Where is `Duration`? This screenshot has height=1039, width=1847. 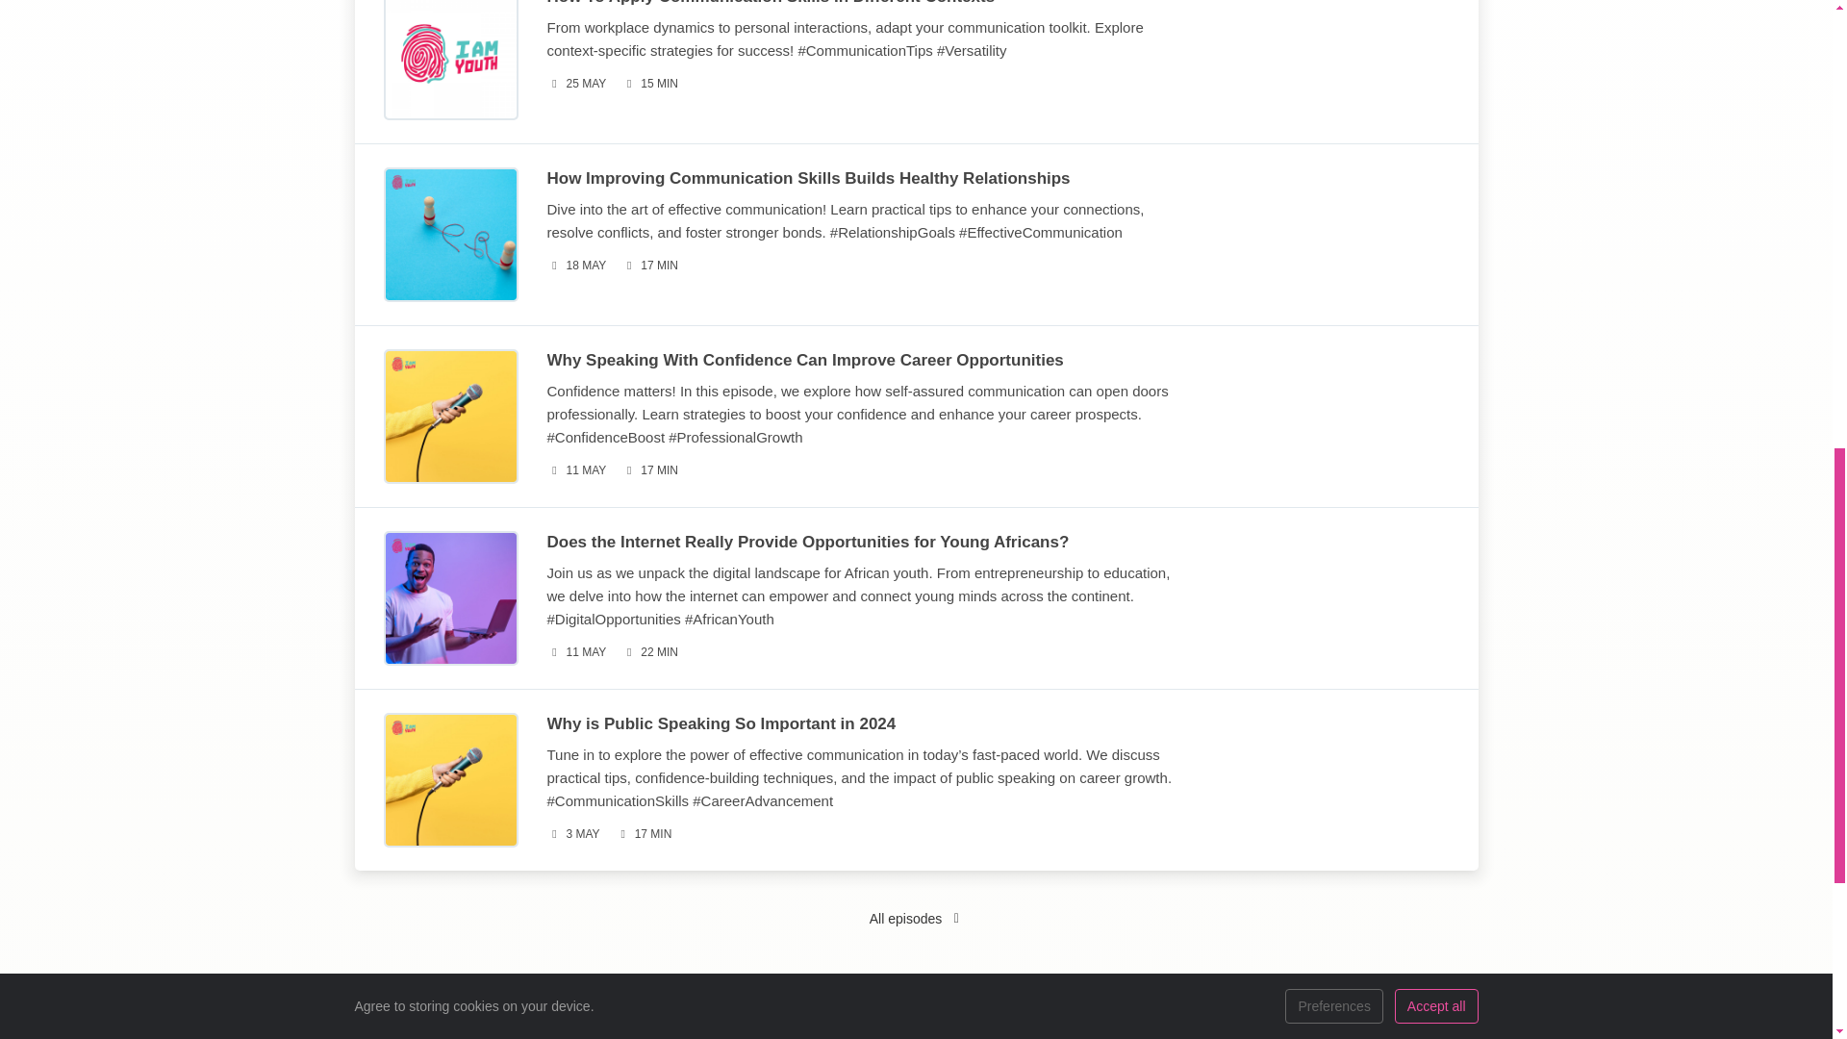 Duration is located at coordinates (648, 652).